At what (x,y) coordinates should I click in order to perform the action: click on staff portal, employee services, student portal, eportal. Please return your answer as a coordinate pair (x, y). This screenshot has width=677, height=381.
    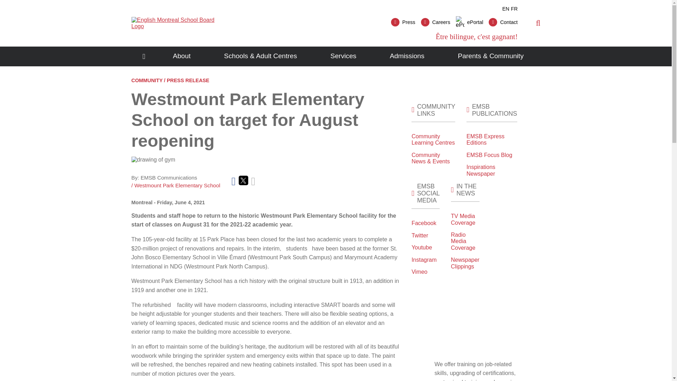
    Looking at the image, I should click on (469, 22).